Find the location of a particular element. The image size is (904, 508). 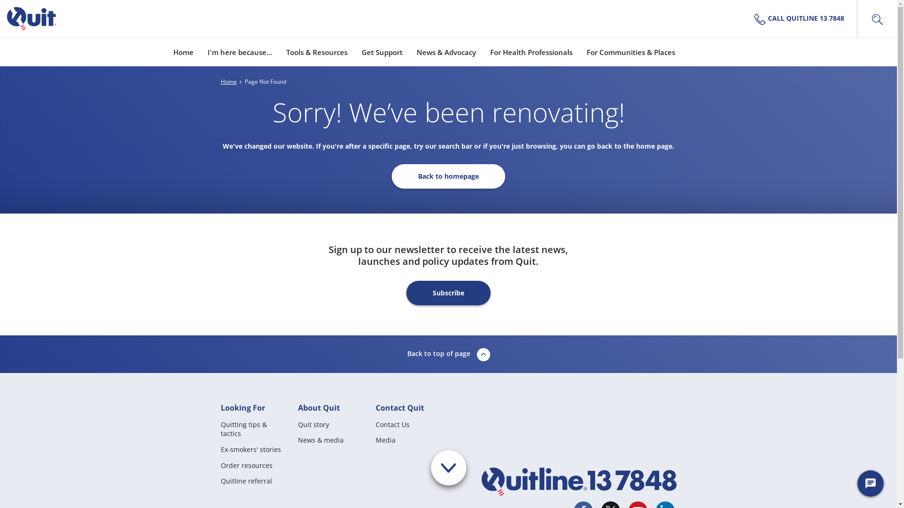

Quitting tips & tactics is located at coordinates (254, 434).